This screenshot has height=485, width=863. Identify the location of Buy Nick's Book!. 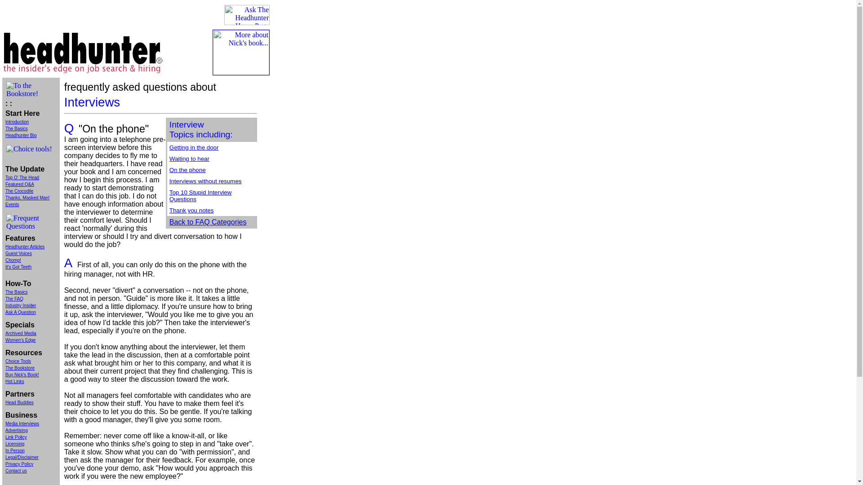
(22, 375).